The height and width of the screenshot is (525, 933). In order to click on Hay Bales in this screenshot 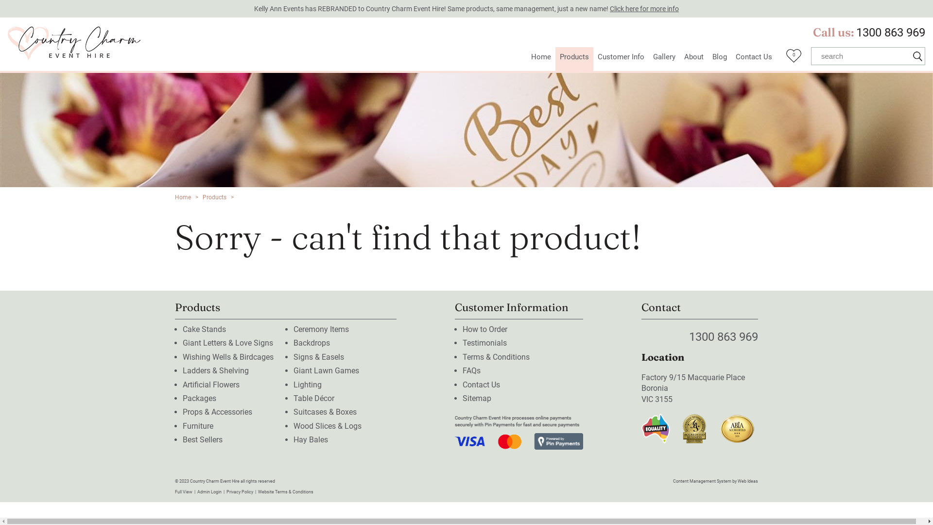, I will do `click(311, 439)`.